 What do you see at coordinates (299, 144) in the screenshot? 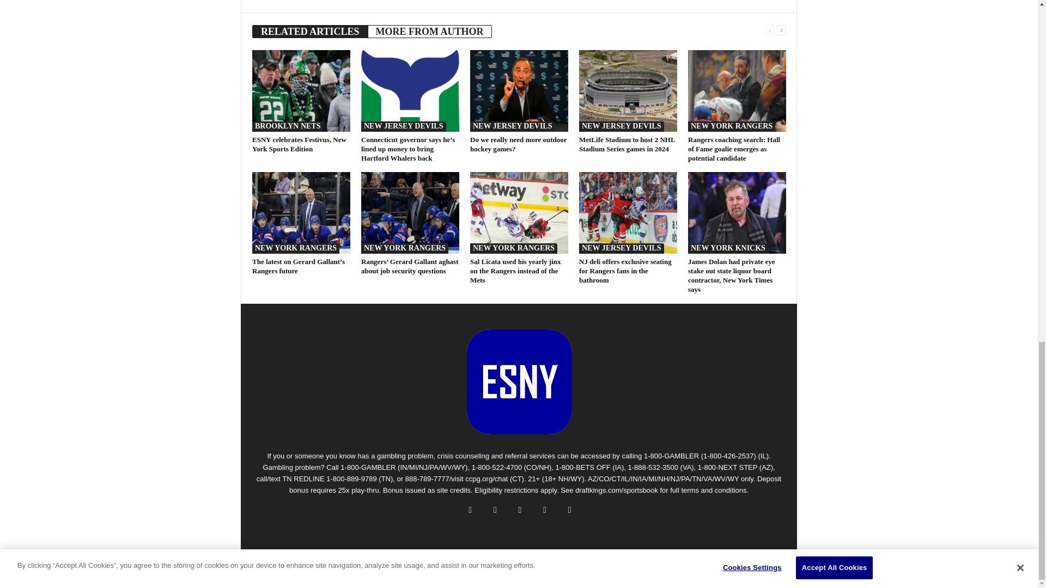
I see `ESNY celebrates Festivus, New York Sports Edition` at bounding box center [299, 144].